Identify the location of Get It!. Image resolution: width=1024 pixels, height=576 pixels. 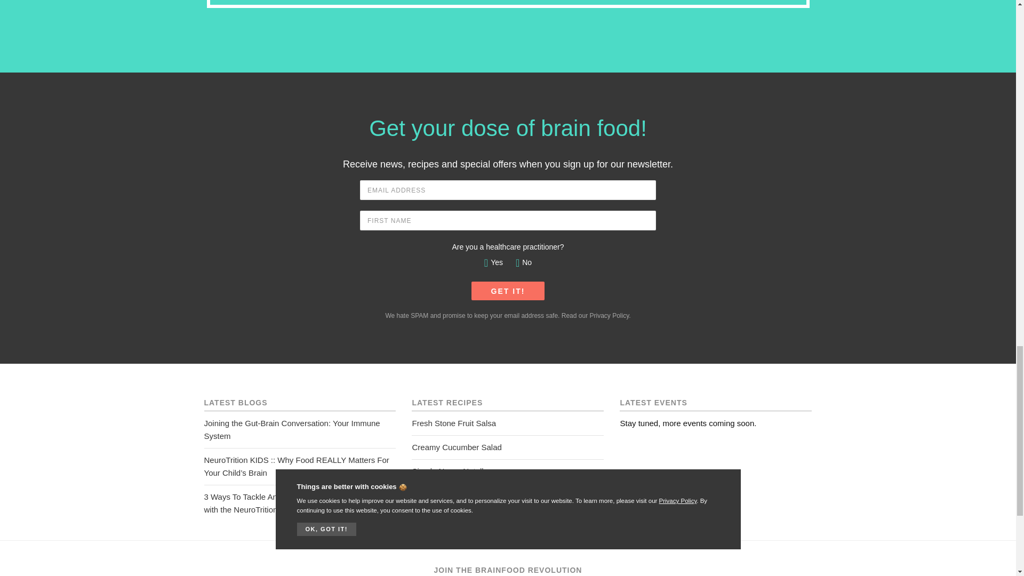
(508, 291).